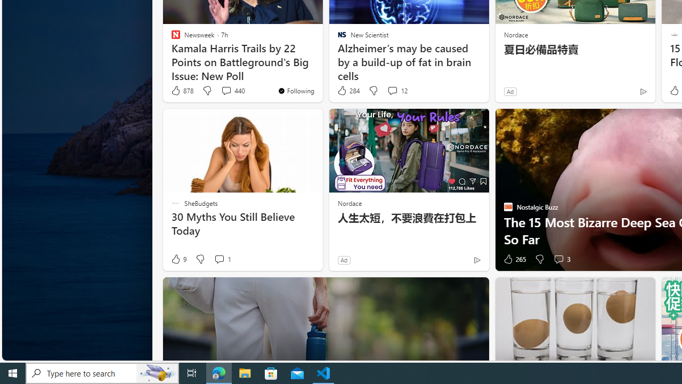 Image resolution: width=682 pixels, height=384 pixels. Describe the element at coordinates (296, 91) in the screenshot. I see `You're following Newsweek` at that location.